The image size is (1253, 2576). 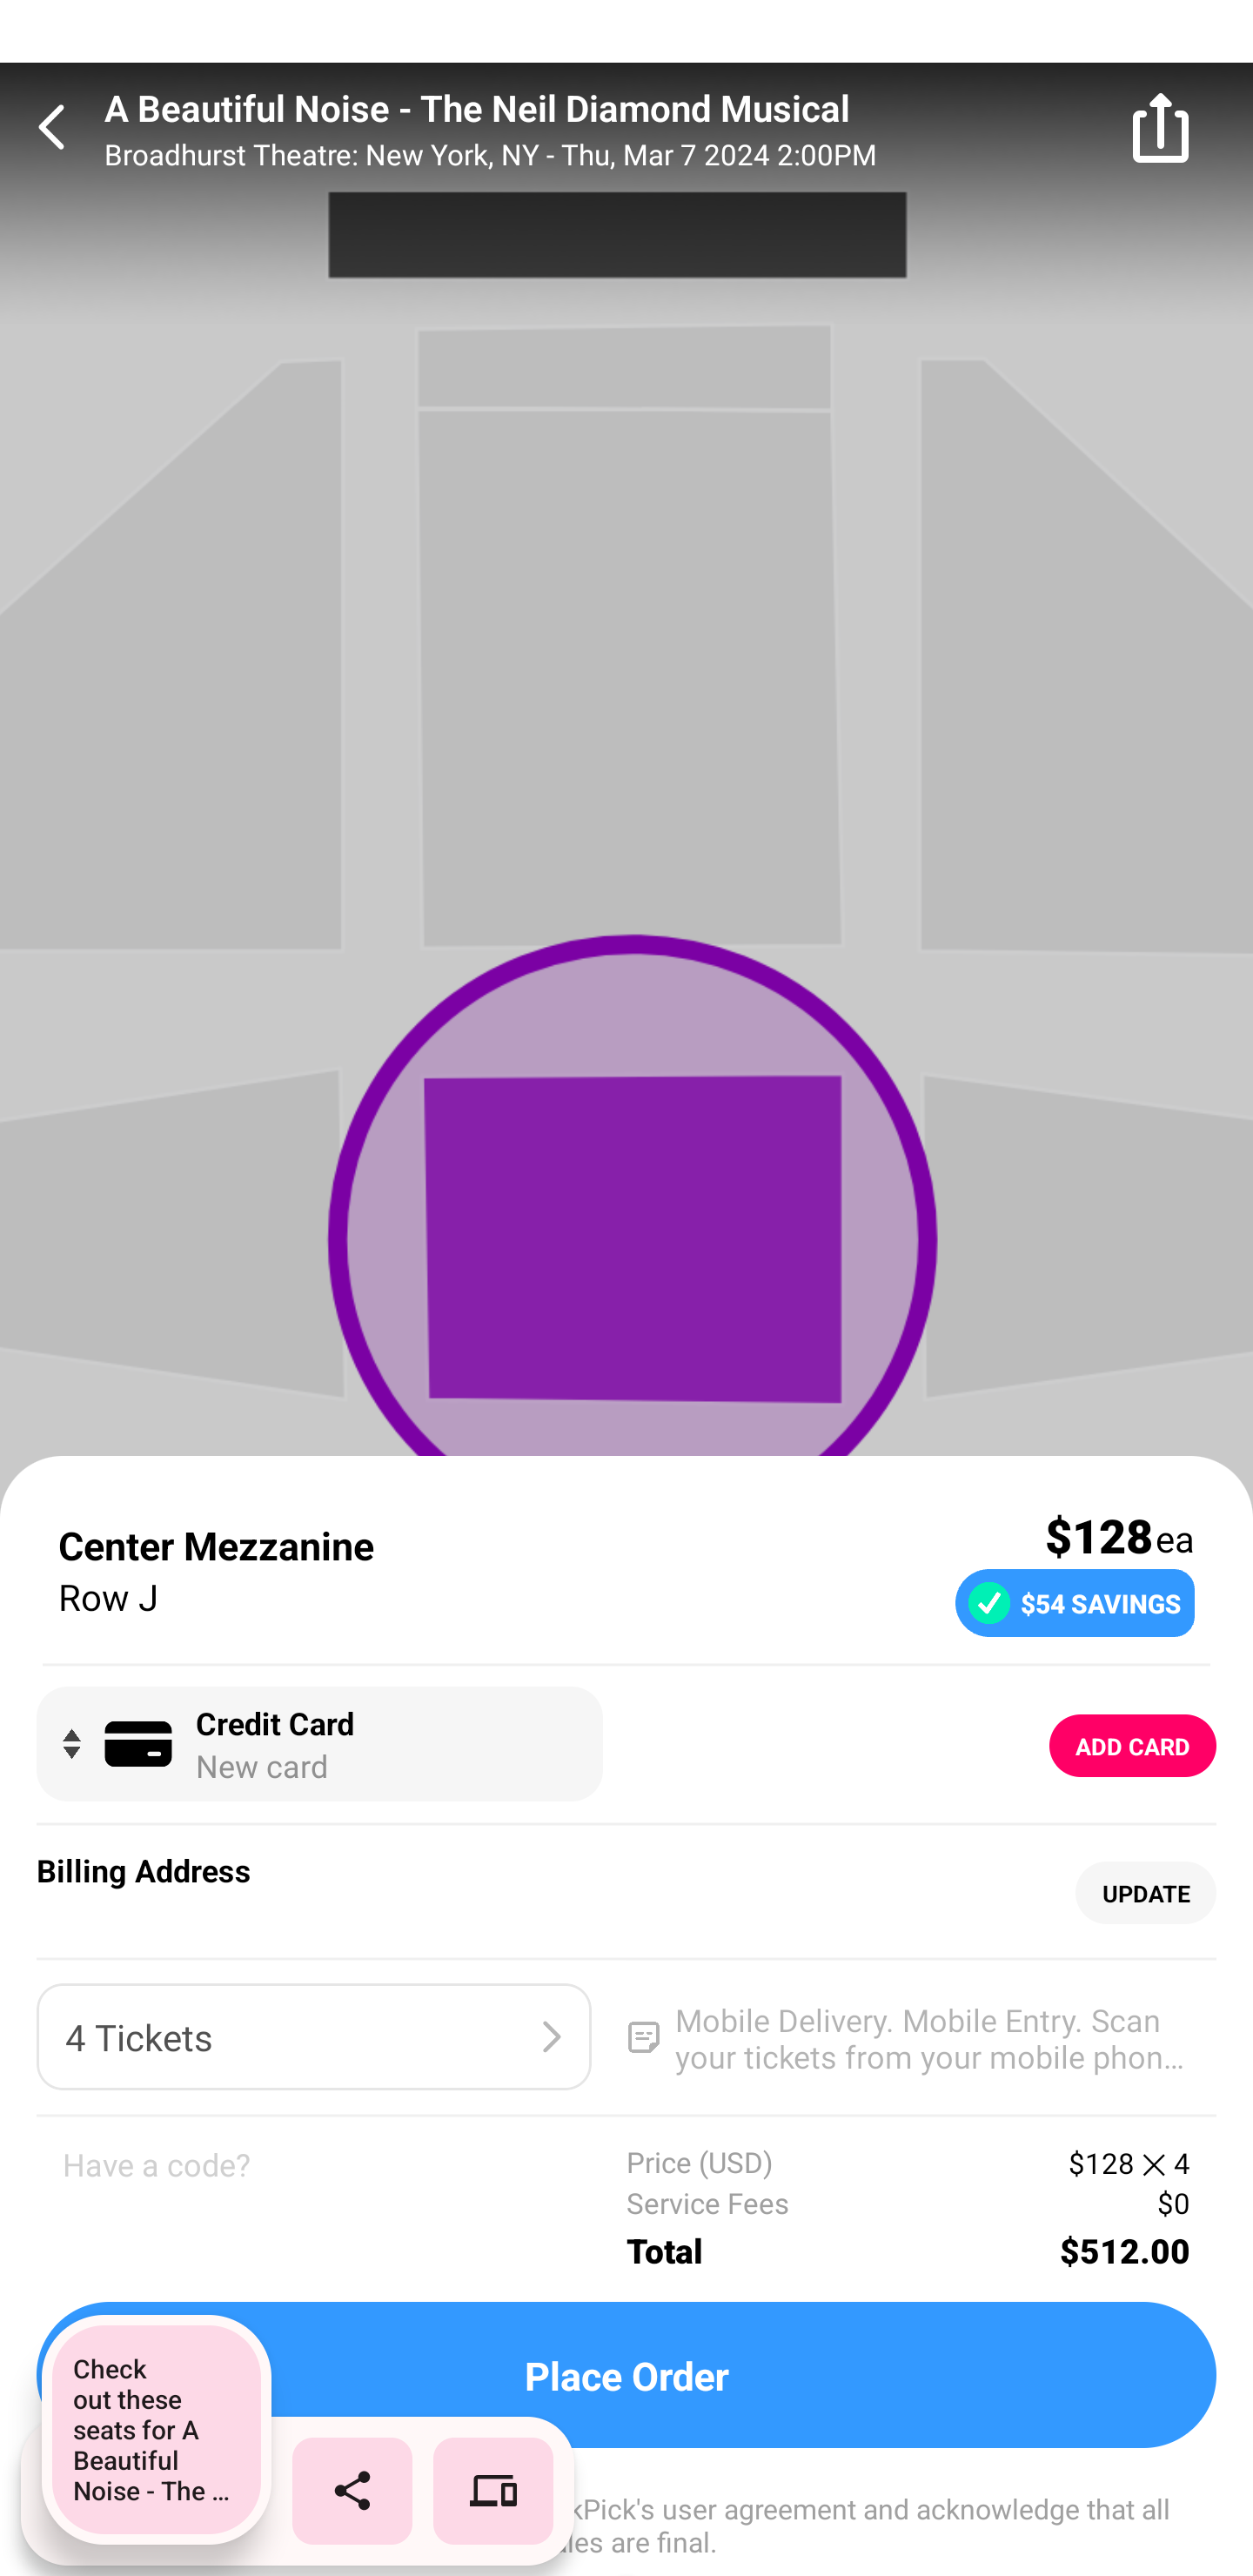 What do you see at coordinates (1133, 1746) in the screenshot?
I see `ADD CARD` at bounding box center [1133, 1746].